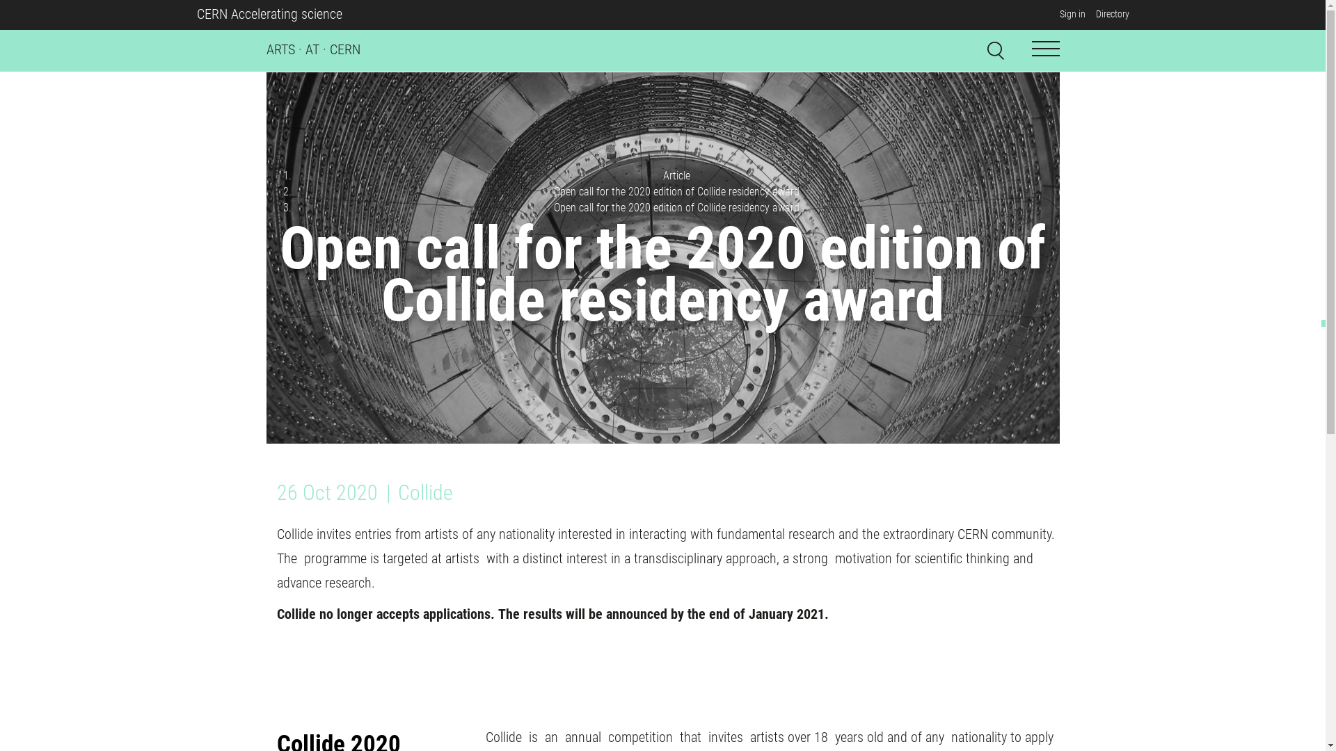 This screenshot has height=751, width=1336. I want to click on Skip to main content, so click(0, 31).